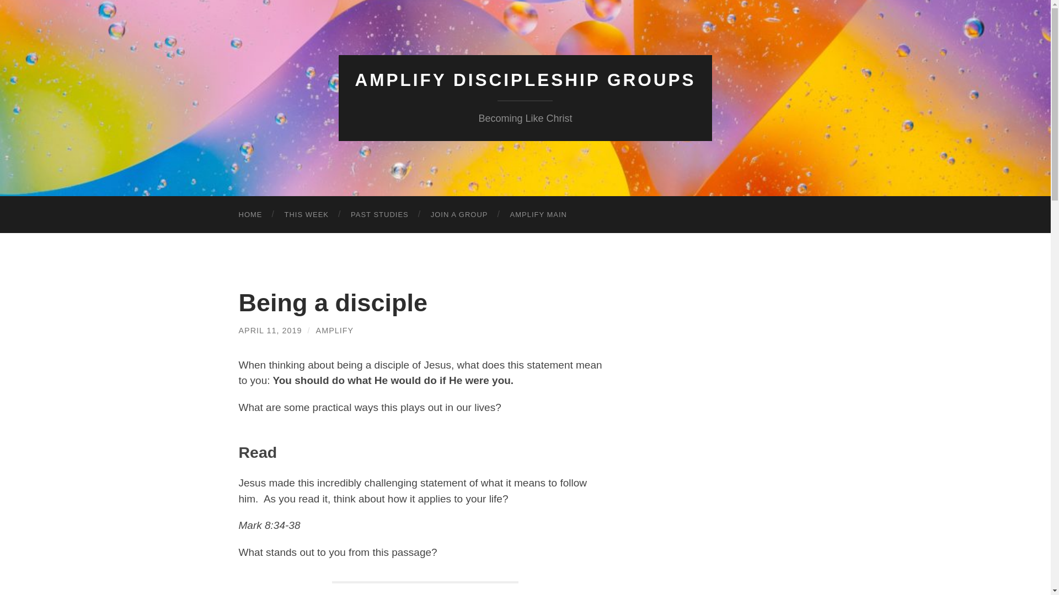 This screenshot has width=1059, height=595. Describe the element at coordinates (250, 215) in the screenshot. I see `HOME` at that location.